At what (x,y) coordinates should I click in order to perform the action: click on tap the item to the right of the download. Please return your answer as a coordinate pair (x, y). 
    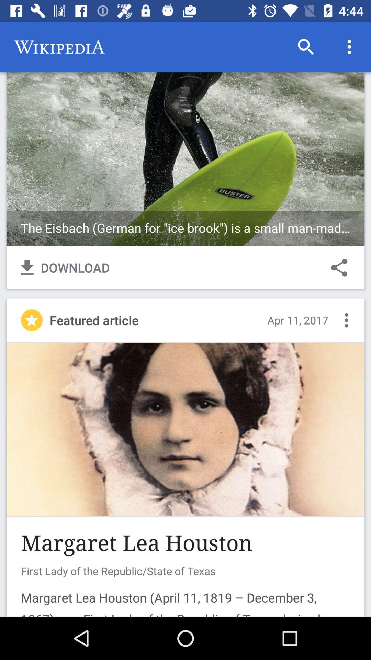
    Looking at the image, I should click on (339, 267).